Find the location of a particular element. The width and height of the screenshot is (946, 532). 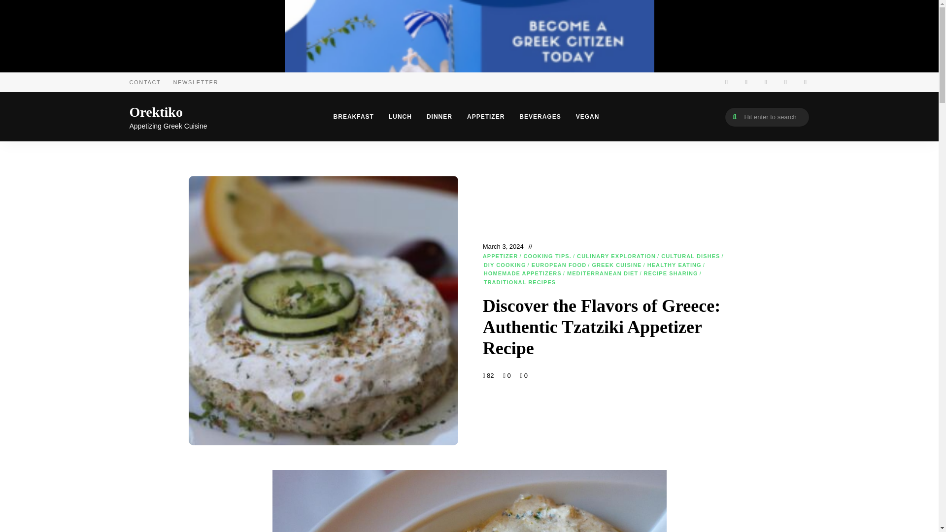

APPETIZER is located at coordinates (501, 256).